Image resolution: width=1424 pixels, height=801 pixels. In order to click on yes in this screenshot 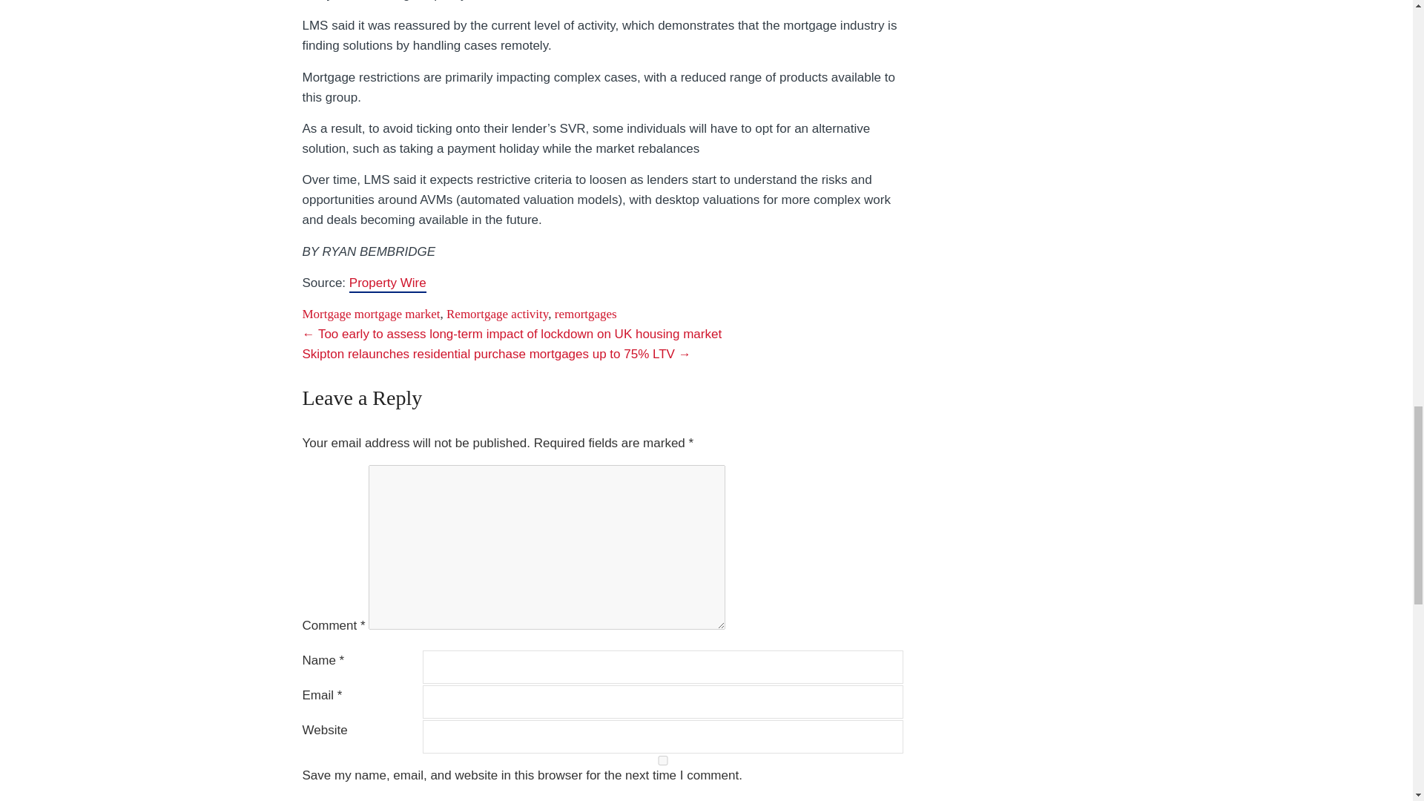, I will do `click(663, 761)`.